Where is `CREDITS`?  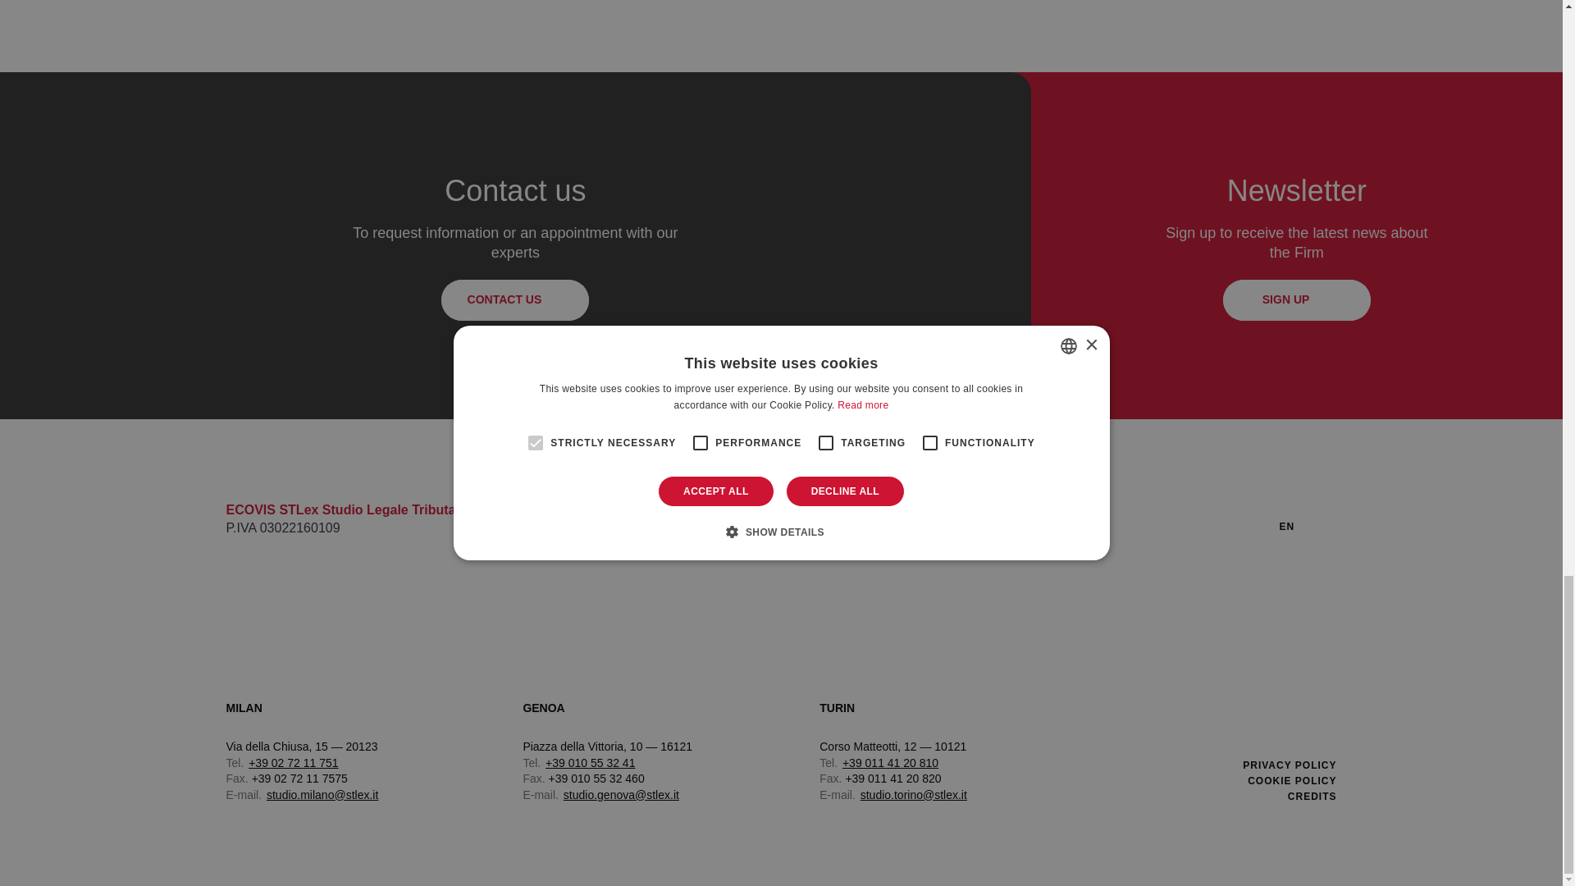 CREDITS is located at coordinates (1312, 797).